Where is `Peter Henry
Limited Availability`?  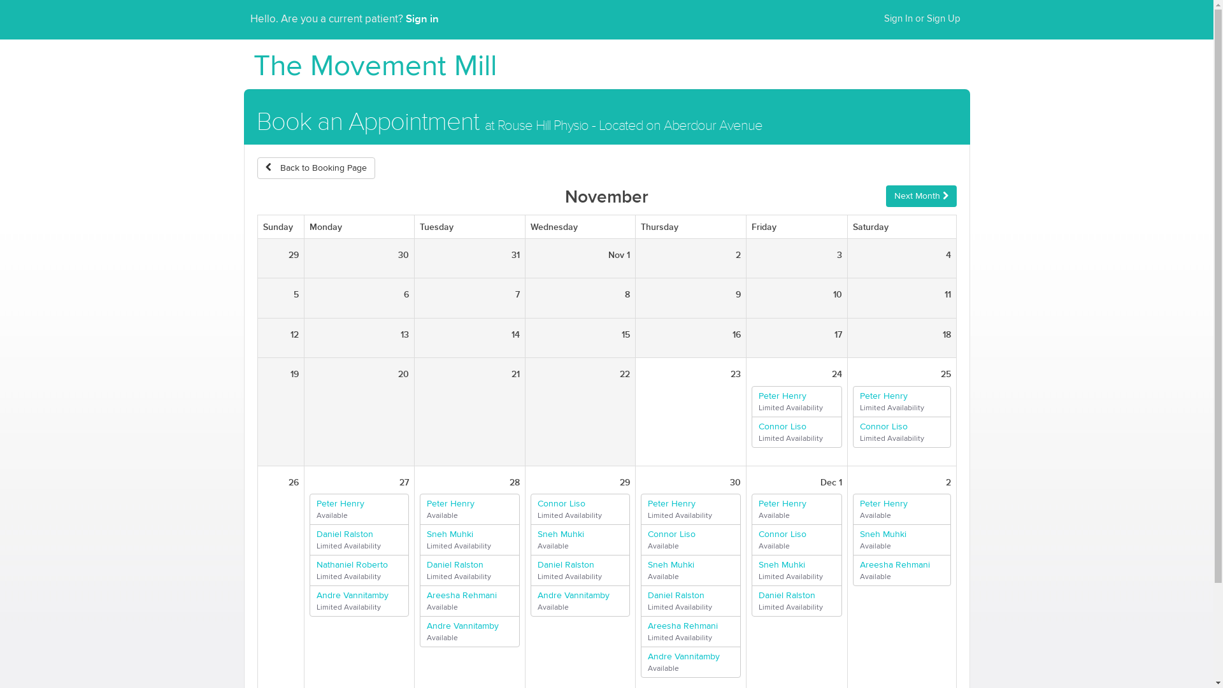
Peter Henry
Limited Availability is located at coordinates (690, 510).